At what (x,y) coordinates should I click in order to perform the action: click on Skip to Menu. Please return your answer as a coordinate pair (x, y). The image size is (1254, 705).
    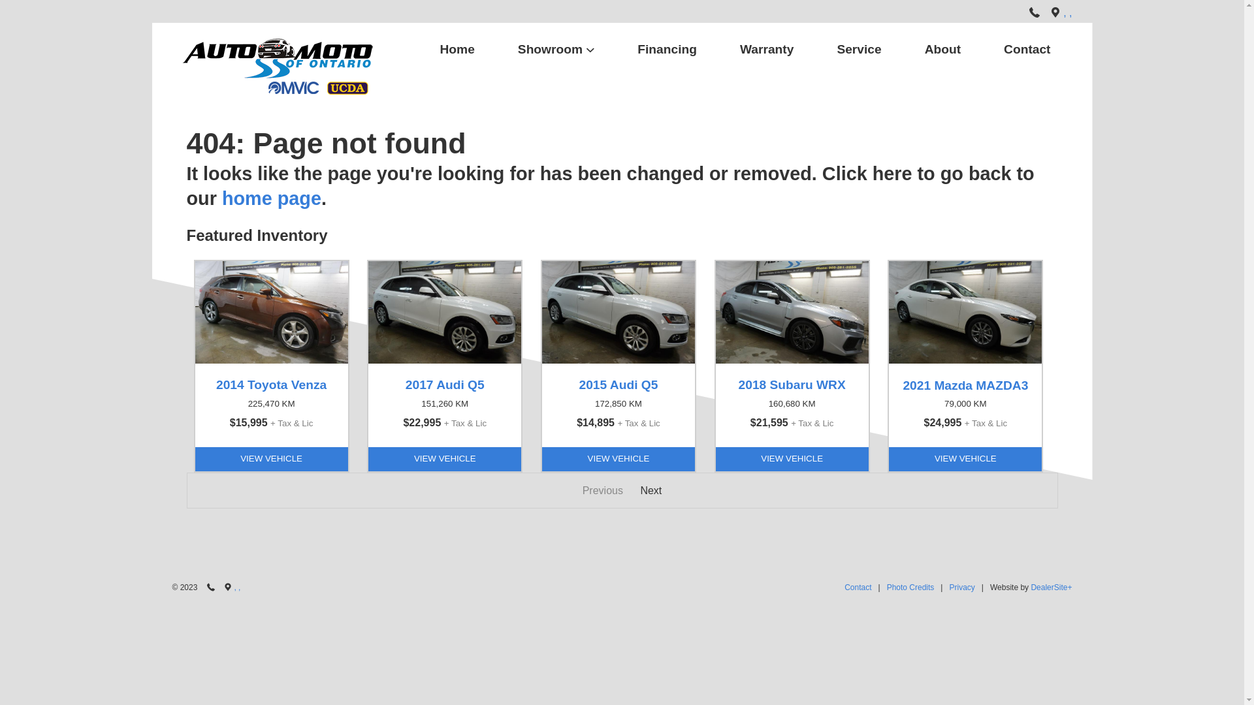
    Looking at the image, I should click on (621, 7).